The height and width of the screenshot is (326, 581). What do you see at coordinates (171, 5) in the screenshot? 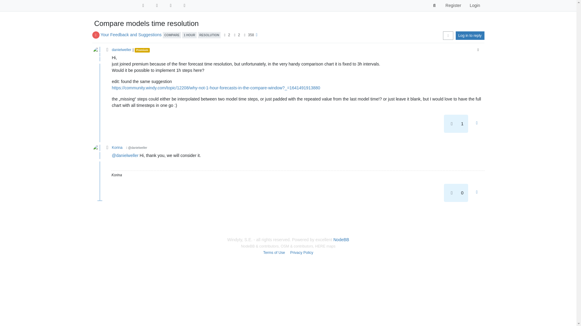
I see `Groups` at bounding box center [171, 5].